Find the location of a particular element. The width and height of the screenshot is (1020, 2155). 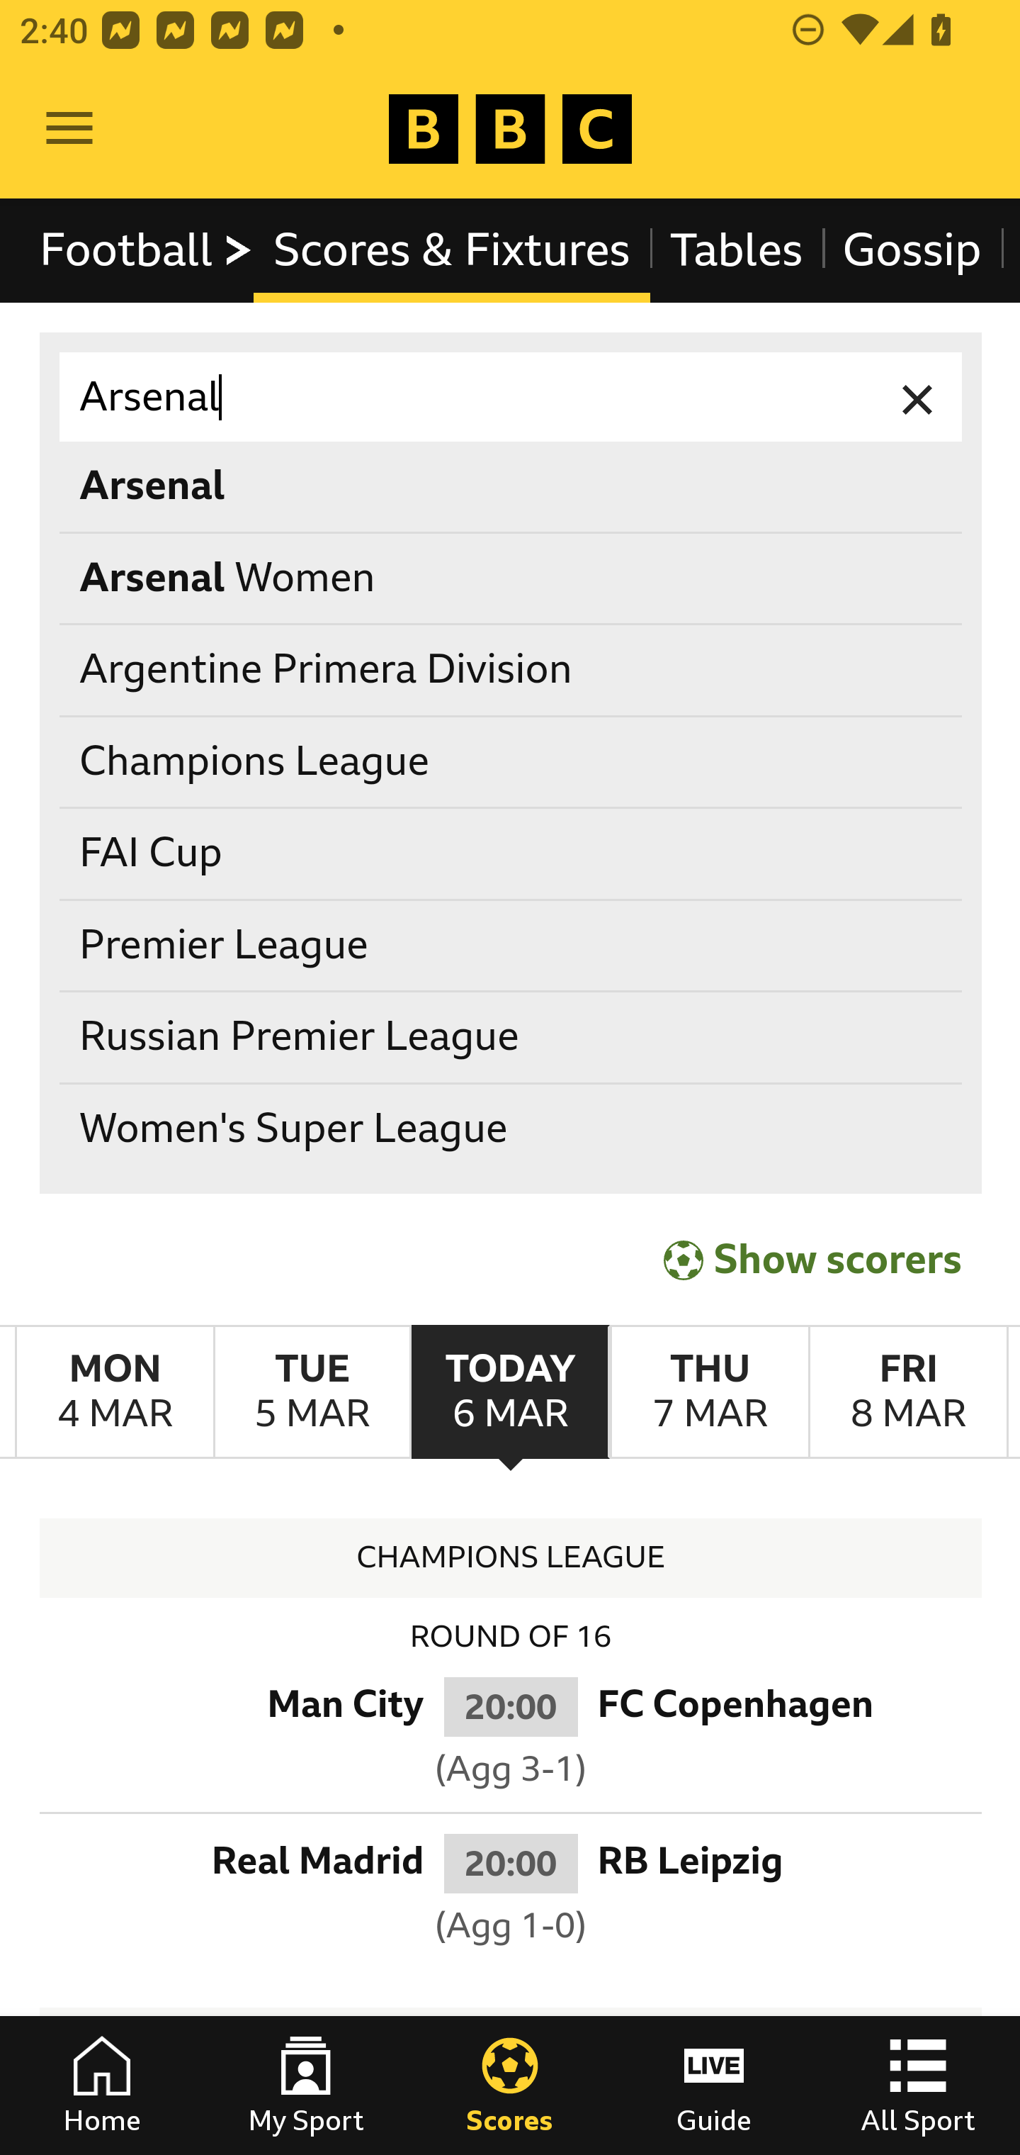

Show scorers is located at coordinates (812, 1259).